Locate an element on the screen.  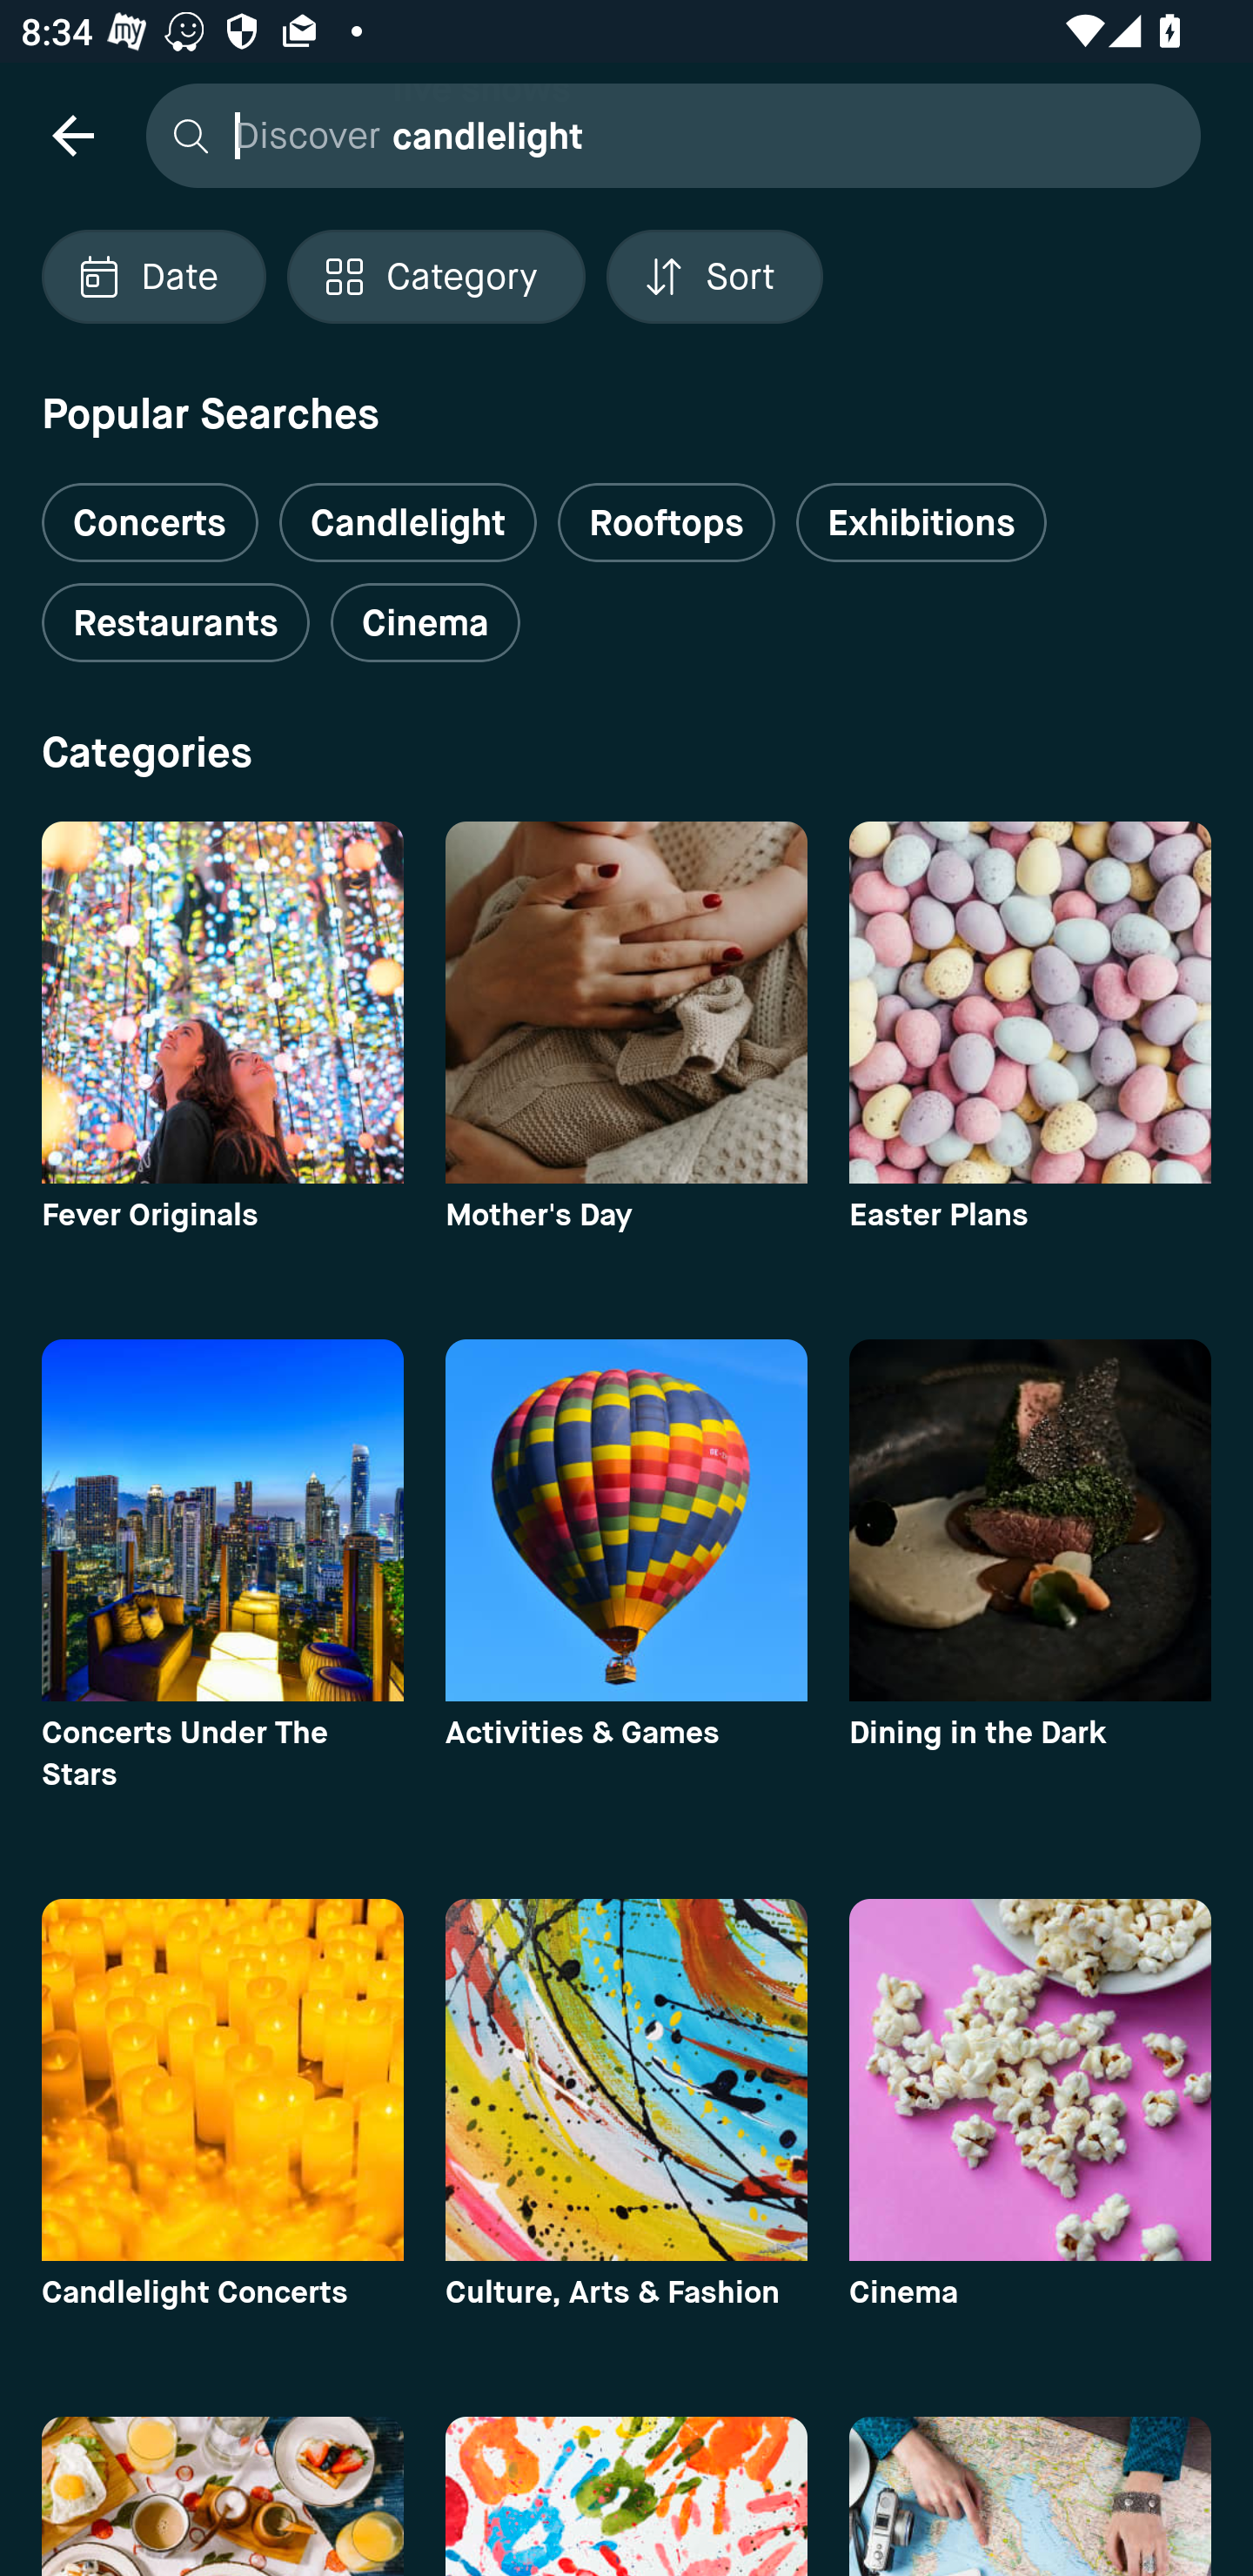
Localized description Category is located at coordinates (435, 277).